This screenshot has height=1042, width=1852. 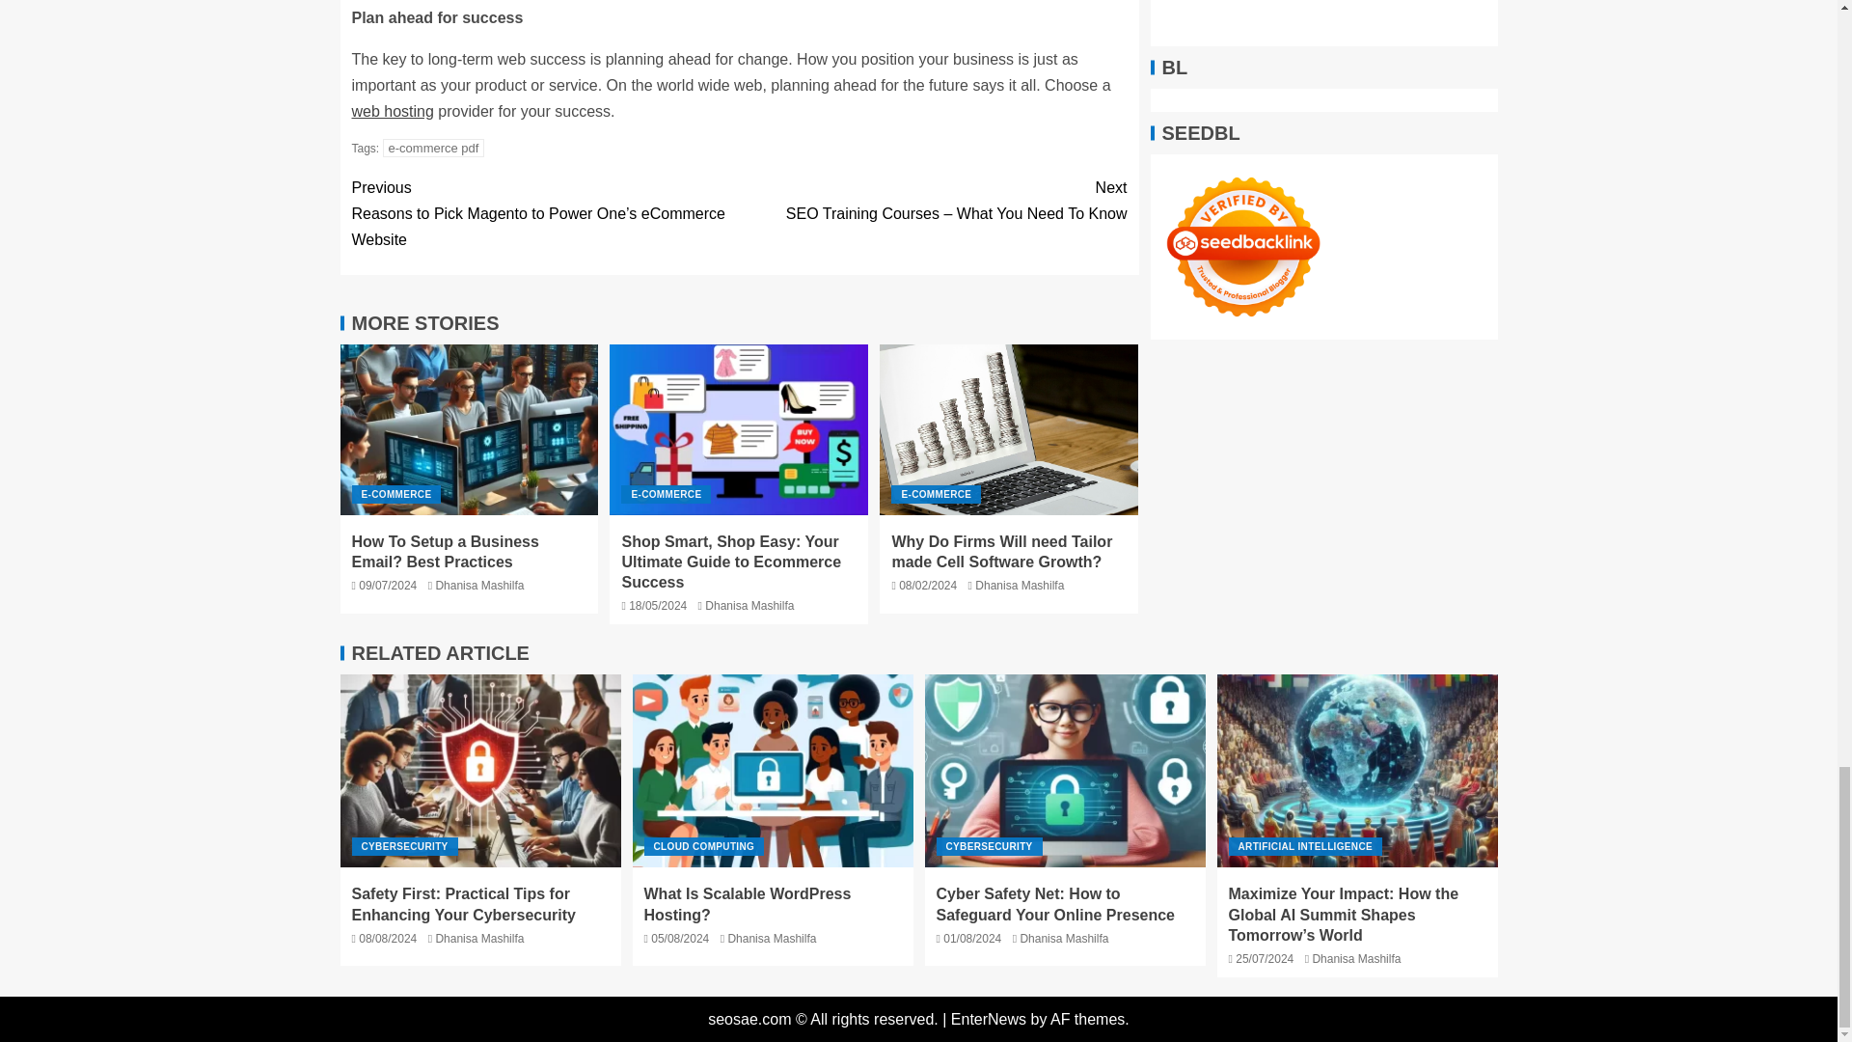 What do you see at coordinates (445, 551) in the screenshot?
I see `How To Setup a Business Email? Best Practices` at bounding box center [445, 551].